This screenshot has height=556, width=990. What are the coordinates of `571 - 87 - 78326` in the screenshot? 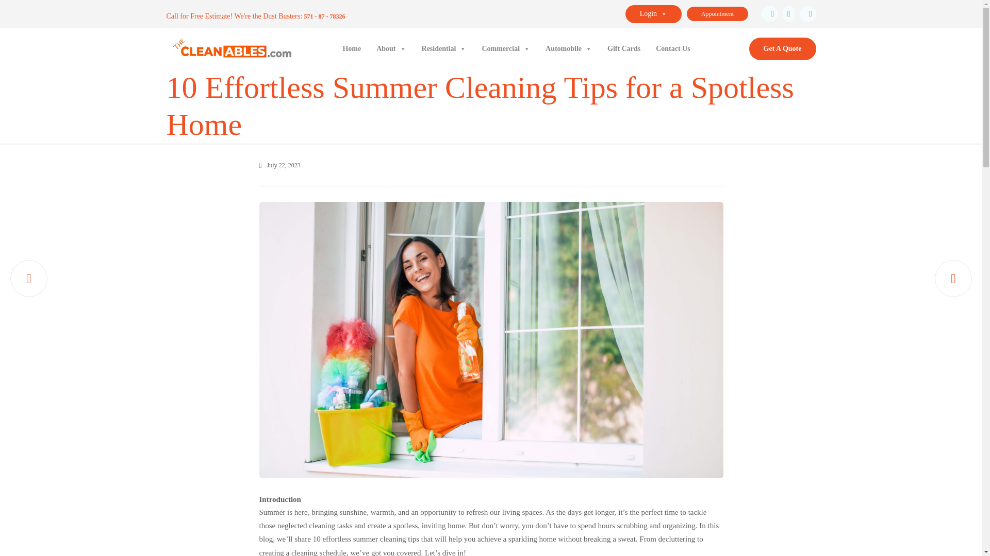 It's located at (325, 16).